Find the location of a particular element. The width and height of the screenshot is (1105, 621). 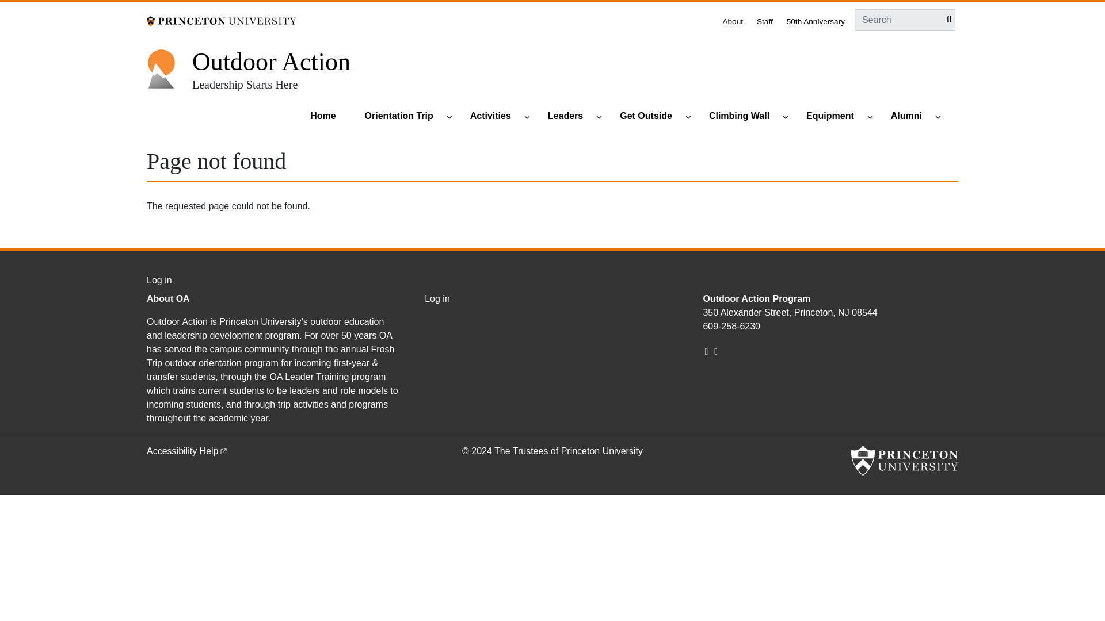

Outdoor Action is located at coordinates (271, 62).